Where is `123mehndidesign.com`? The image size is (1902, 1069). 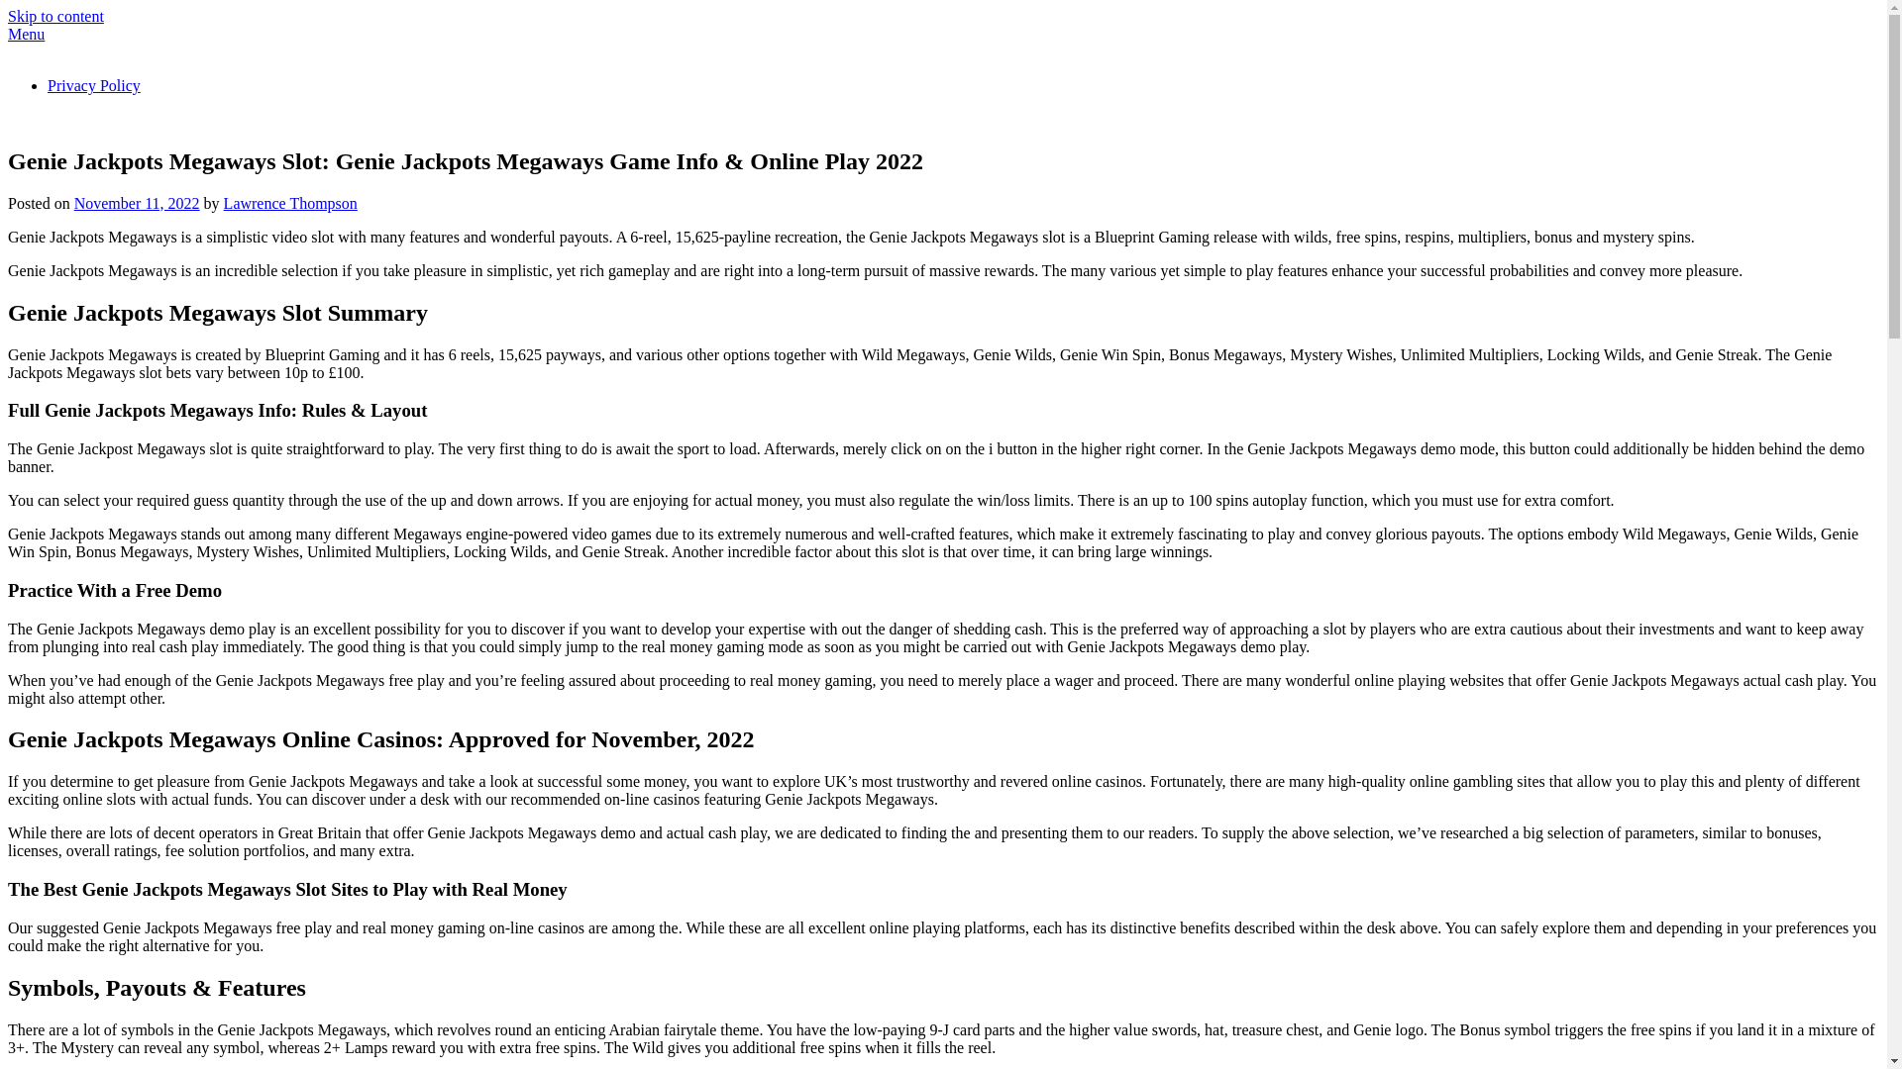
123mehndidesign.com is located at coordinates (79, 51).